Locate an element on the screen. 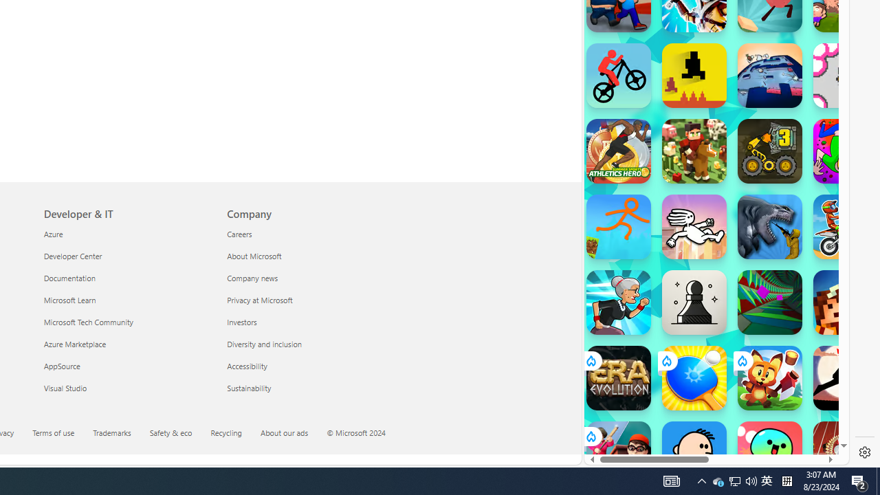  poki.com is located at coordinates (751, 232).